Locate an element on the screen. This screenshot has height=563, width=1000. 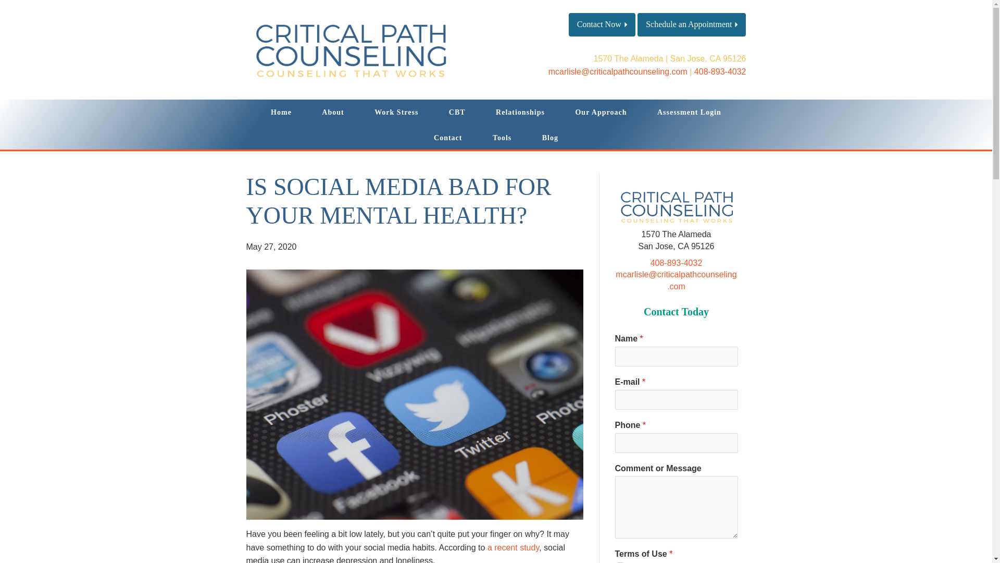
Relationships is located at coordinates (520, 112).